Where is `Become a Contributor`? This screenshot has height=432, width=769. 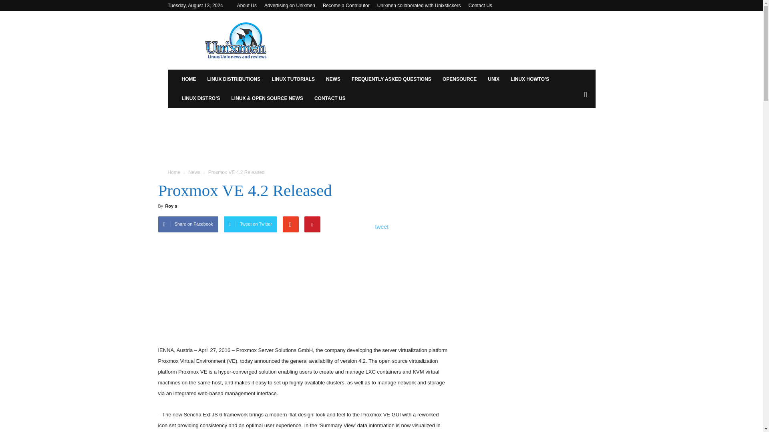 Become a Contributor is located at coordinates (346, 5).